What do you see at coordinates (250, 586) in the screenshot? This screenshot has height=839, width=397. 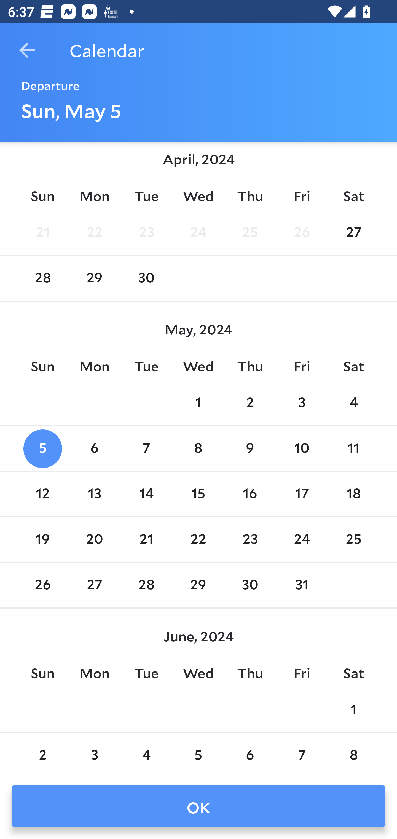 I see `30` at bounding box center [250, 586].